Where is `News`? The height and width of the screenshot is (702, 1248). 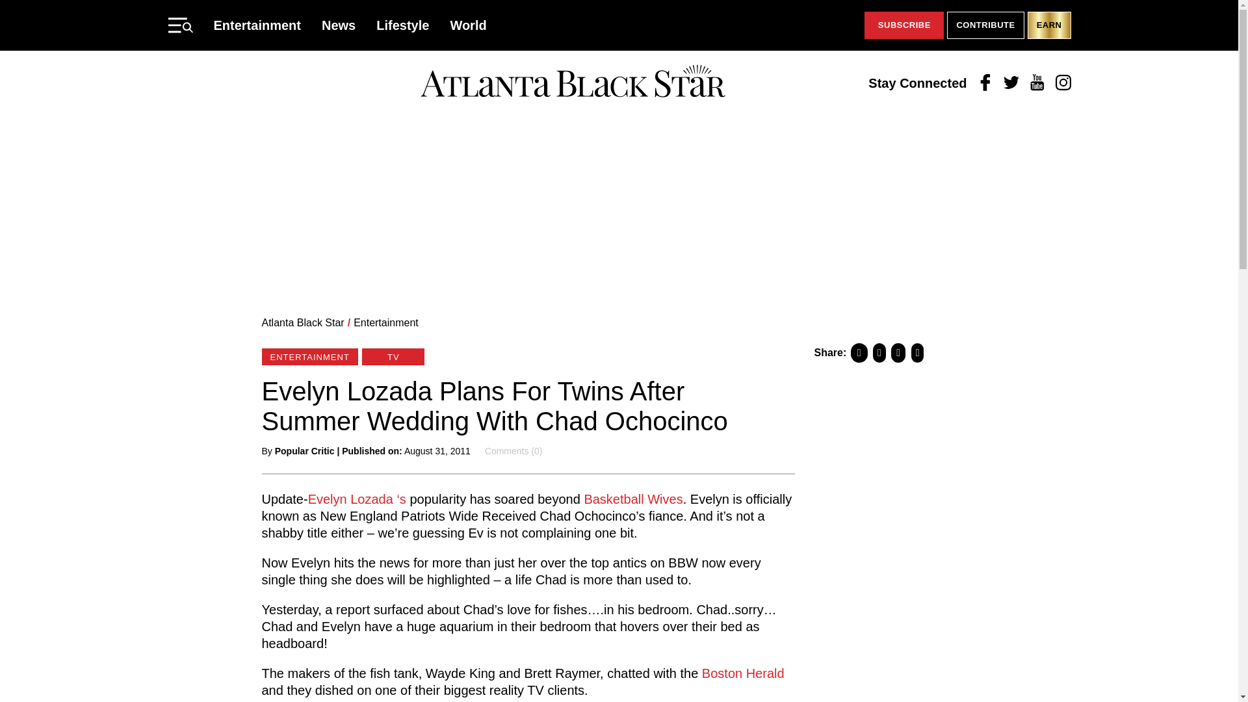
News is located at coordinates (339, 25).